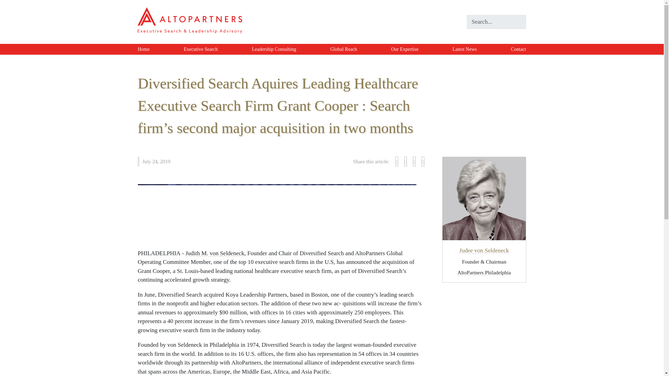  Describe the element at coordinates (518, 49) in the screenshot. I see `Contact` at that location.